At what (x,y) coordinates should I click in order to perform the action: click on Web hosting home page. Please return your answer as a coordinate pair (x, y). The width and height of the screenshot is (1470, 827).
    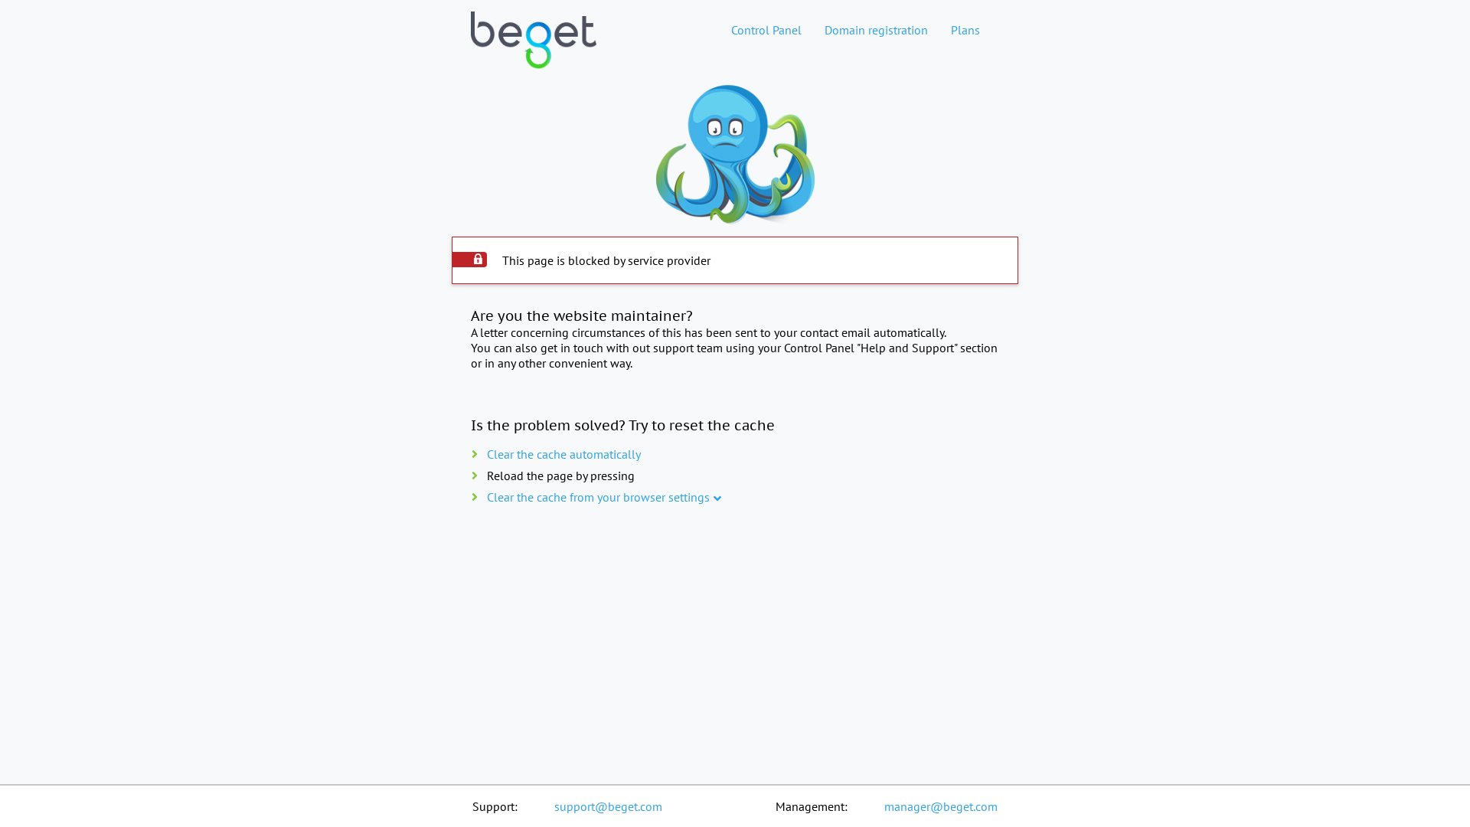
    Looking at the image, I should click on (534, 53).